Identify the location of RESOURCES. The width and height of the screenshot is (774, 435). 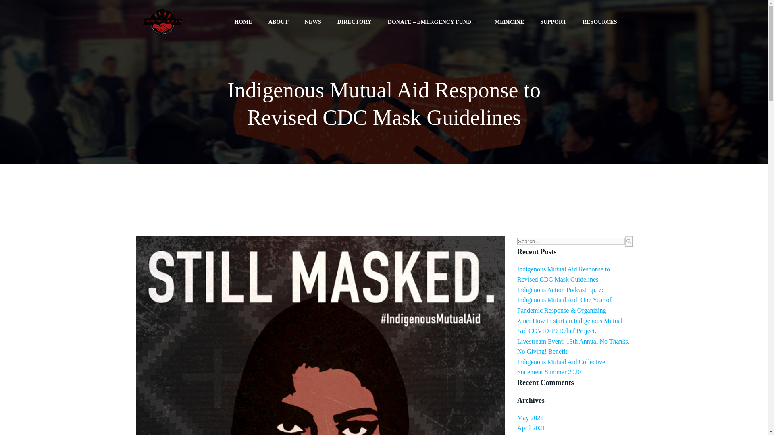
(603, 22).